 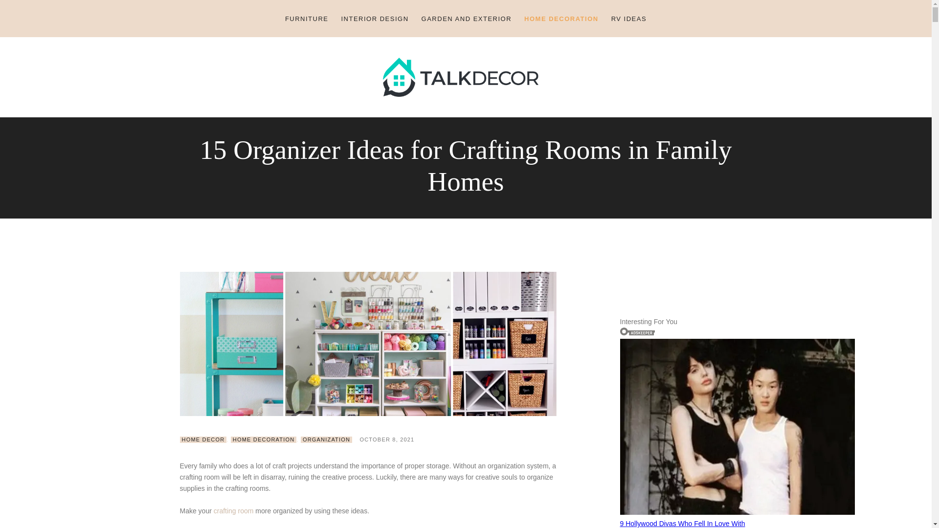 What do you see at coordinates (307, 19) in the screenshot?
I see `FURNITURE` at bounding box center [307, 19].